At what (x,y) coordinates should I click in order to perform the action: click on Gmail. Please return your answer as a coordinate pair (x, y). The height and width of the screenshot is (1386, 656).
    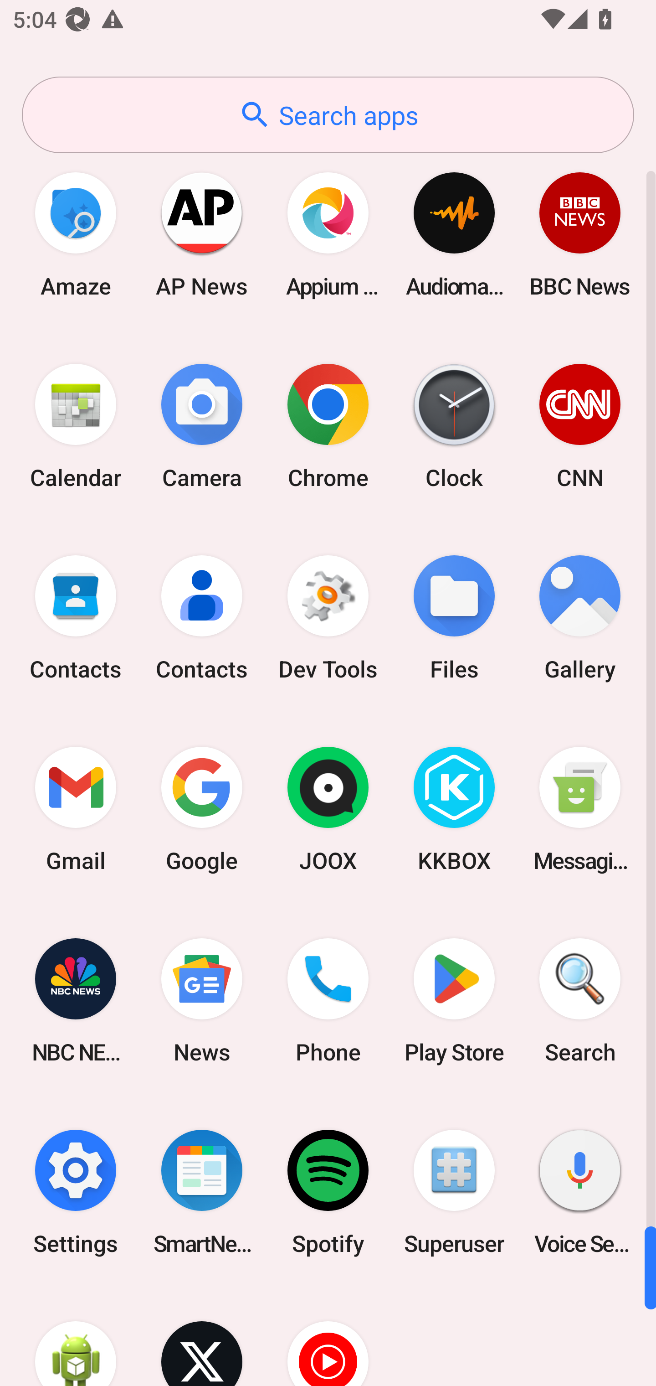
    Looking at the image, I should click on (76, 809).